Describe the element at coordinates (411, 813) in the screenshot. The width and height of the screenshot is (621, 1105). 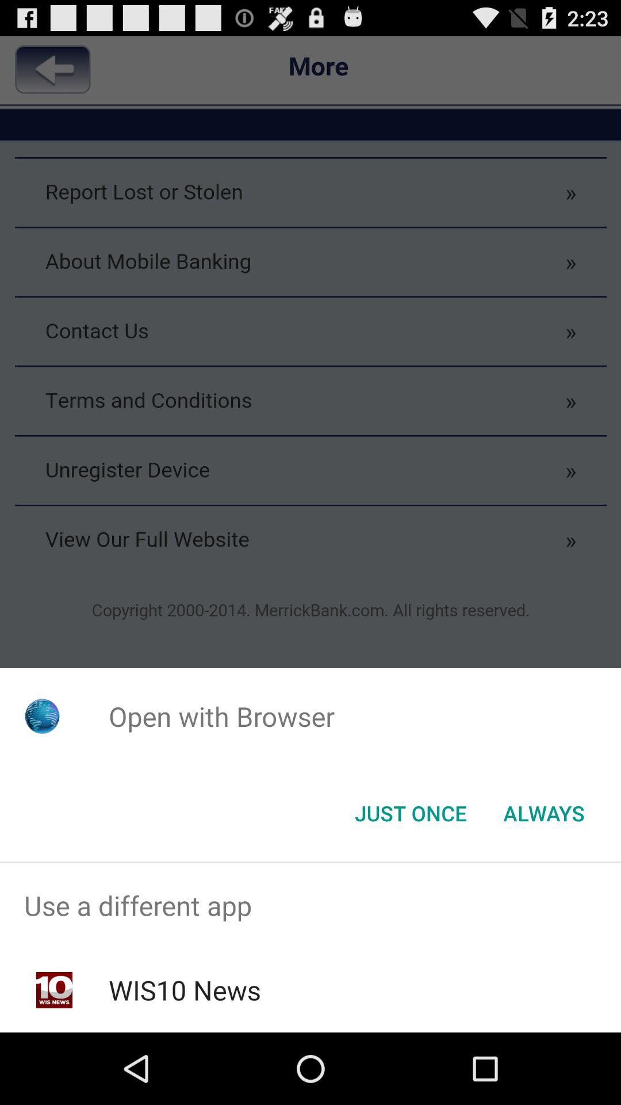
I see `tap the app below open with browser icon` at that location.